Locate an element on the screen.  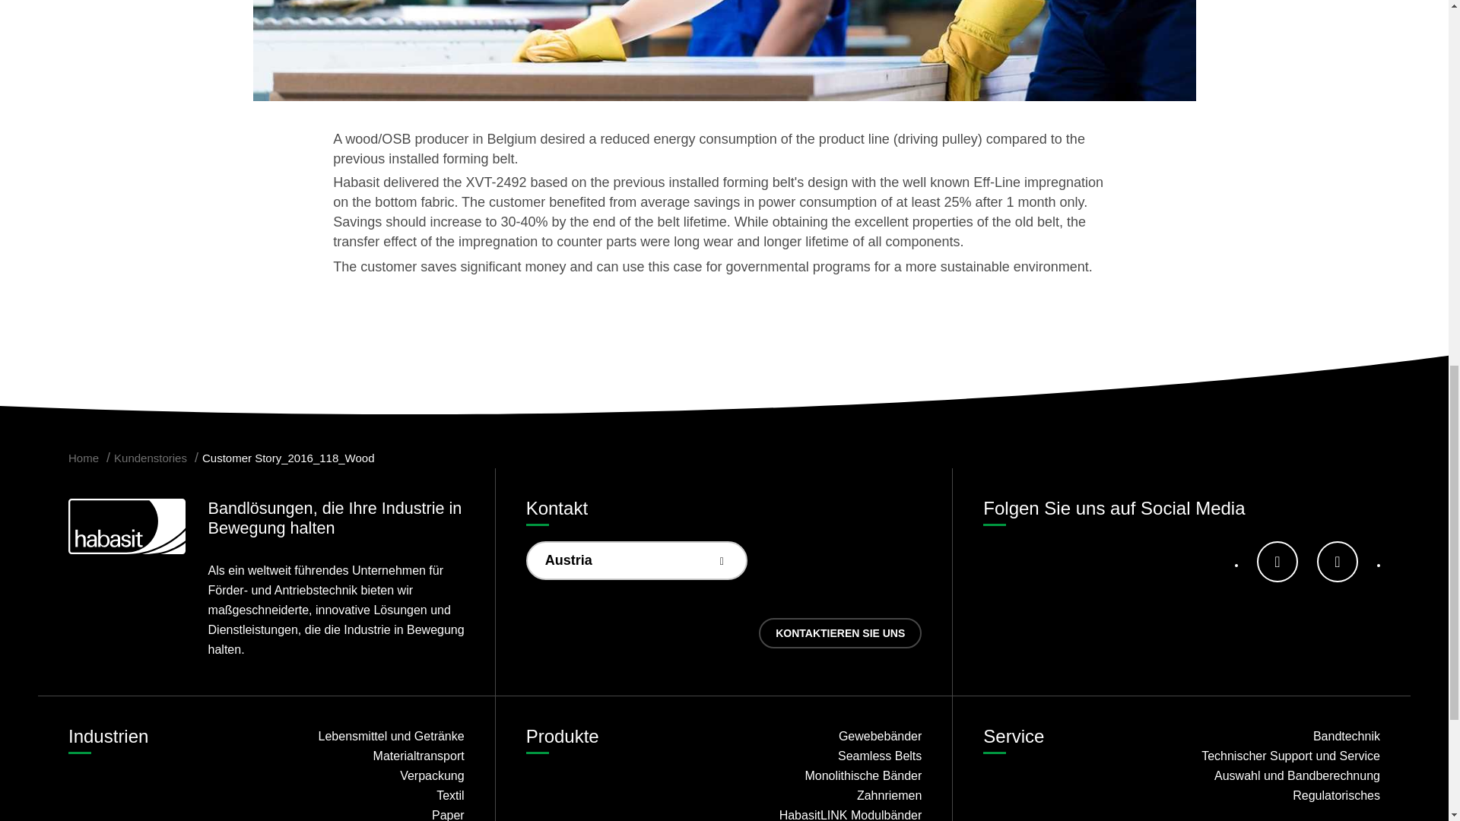
Auswahl und Bandberechnung is located at coordinates (1286, 775).